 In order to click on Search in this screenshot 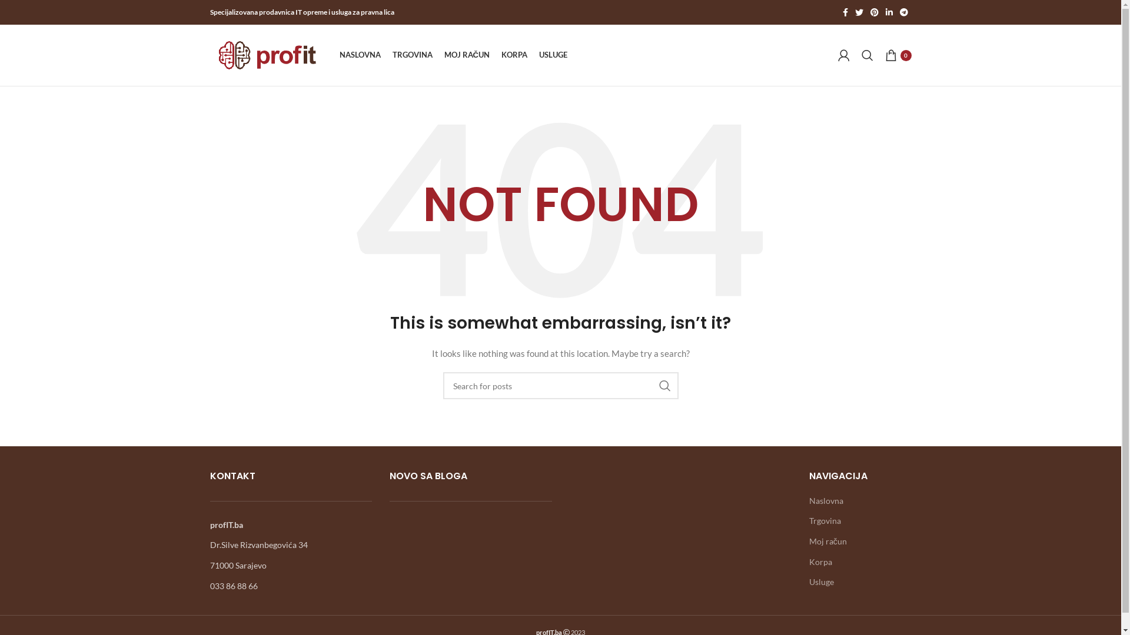, I will do `click(868, 55)`.